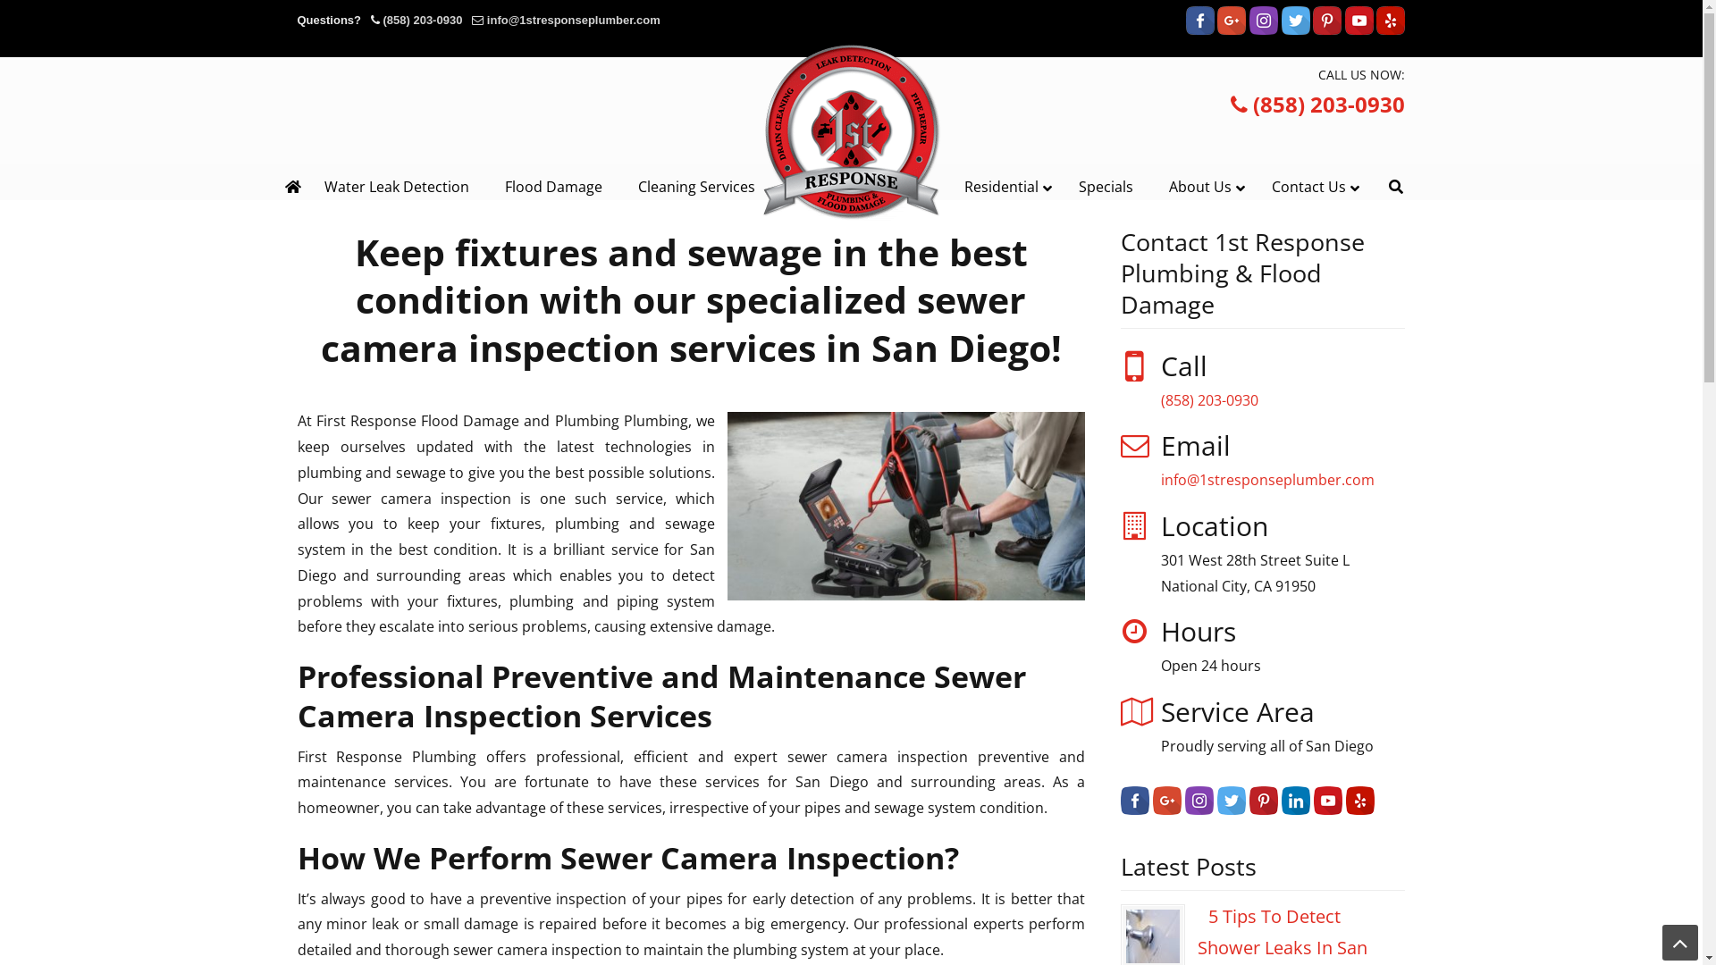 This screenshot has height=965, width=1716. I want to click on info@1stresponseplumber.com, so click(574, 20).